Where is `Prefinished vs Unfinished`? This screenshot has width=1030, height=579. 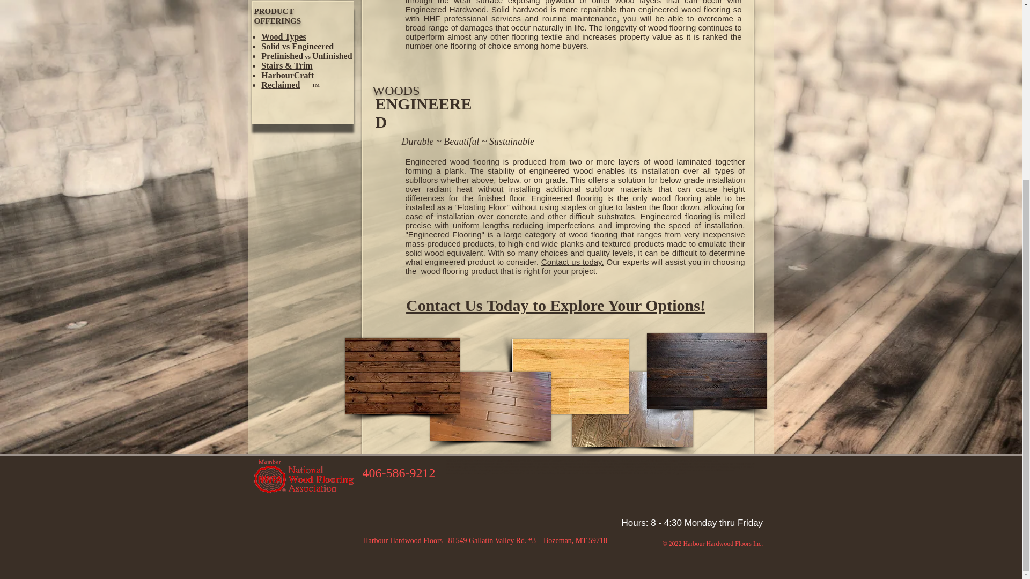 Prefinished vs Unfinished is located at coordinates (307, 56).